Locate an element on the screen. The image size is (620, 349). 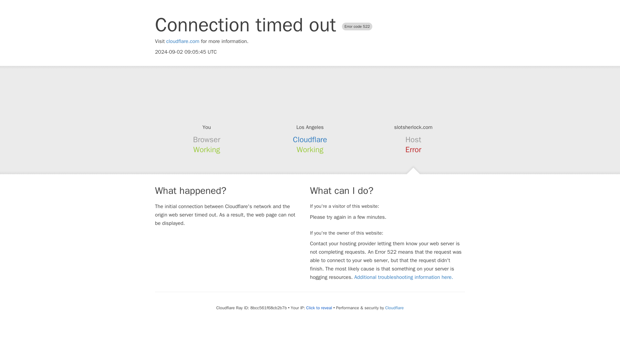
cloudflare.com is located at coordinates (183, 41).